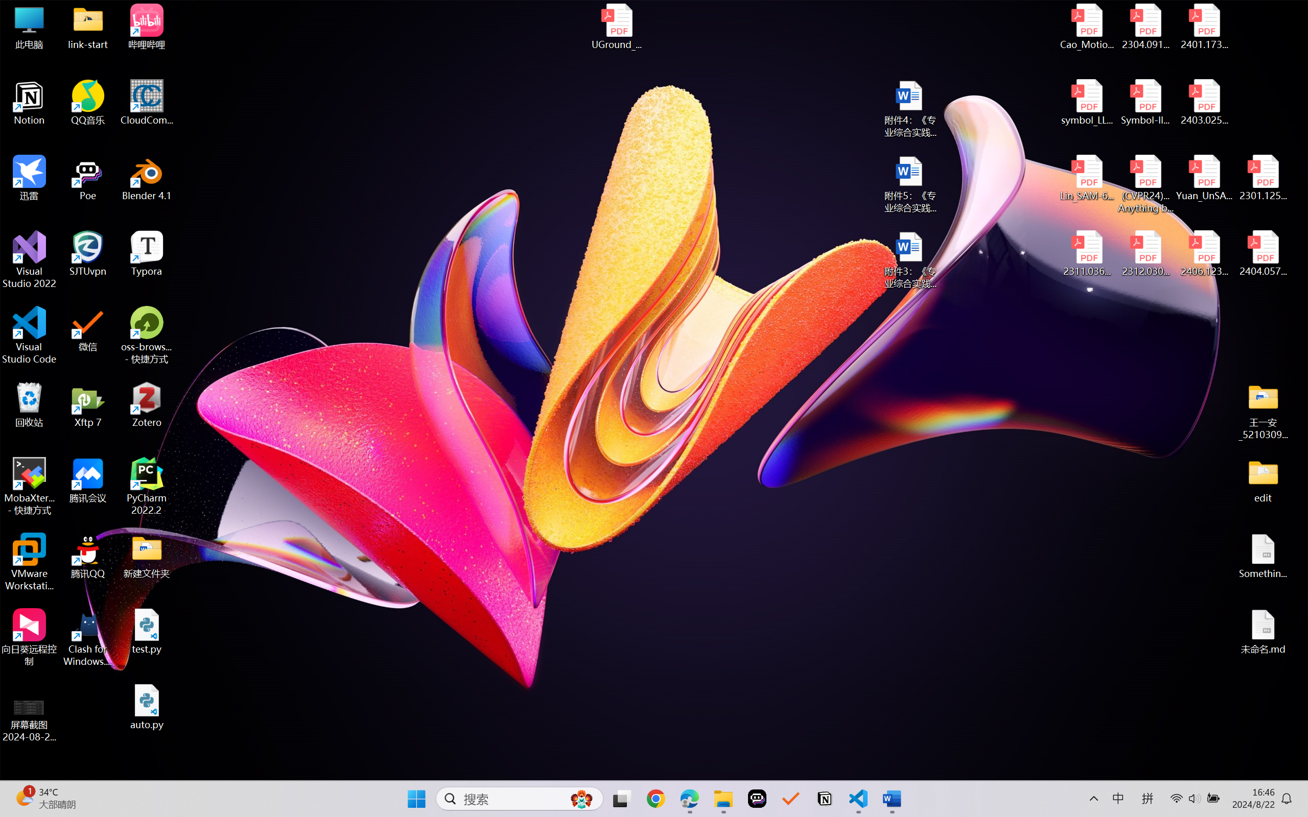 The width and height of the screenshot is (1308, 817). I want to click on Blender 4.1, so click(147, 178).